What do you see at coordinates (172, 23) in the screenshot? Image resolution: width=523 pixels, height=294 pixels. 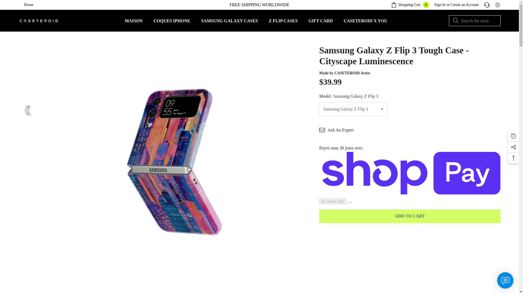 I see `Home` at bounding box center [172, 23].